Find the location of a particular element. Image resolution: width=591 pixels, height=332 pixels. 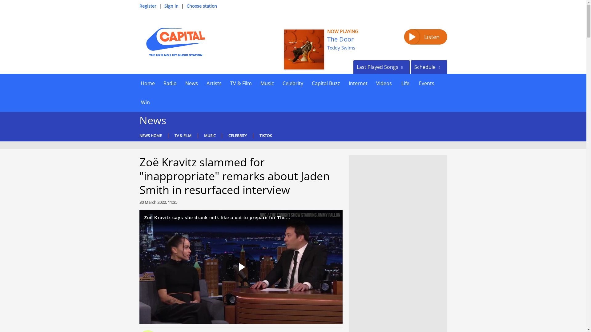

Register is located at coordinates (147, 6).